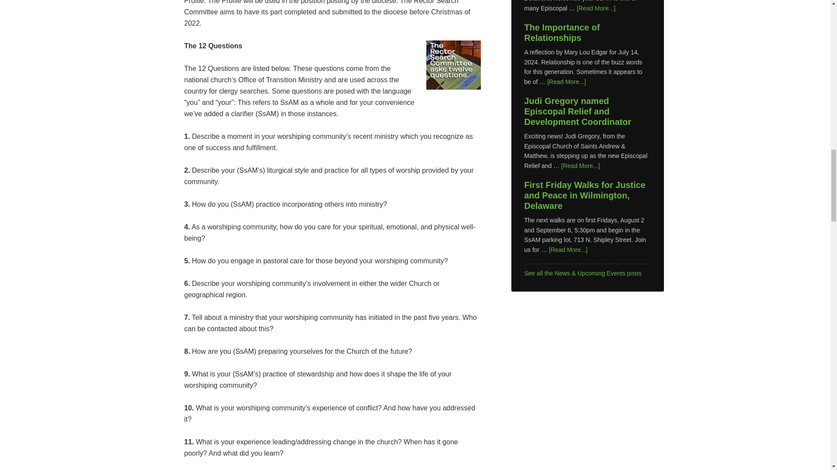 The image size is (837, 470). I want to click on news, so click(582, 273).